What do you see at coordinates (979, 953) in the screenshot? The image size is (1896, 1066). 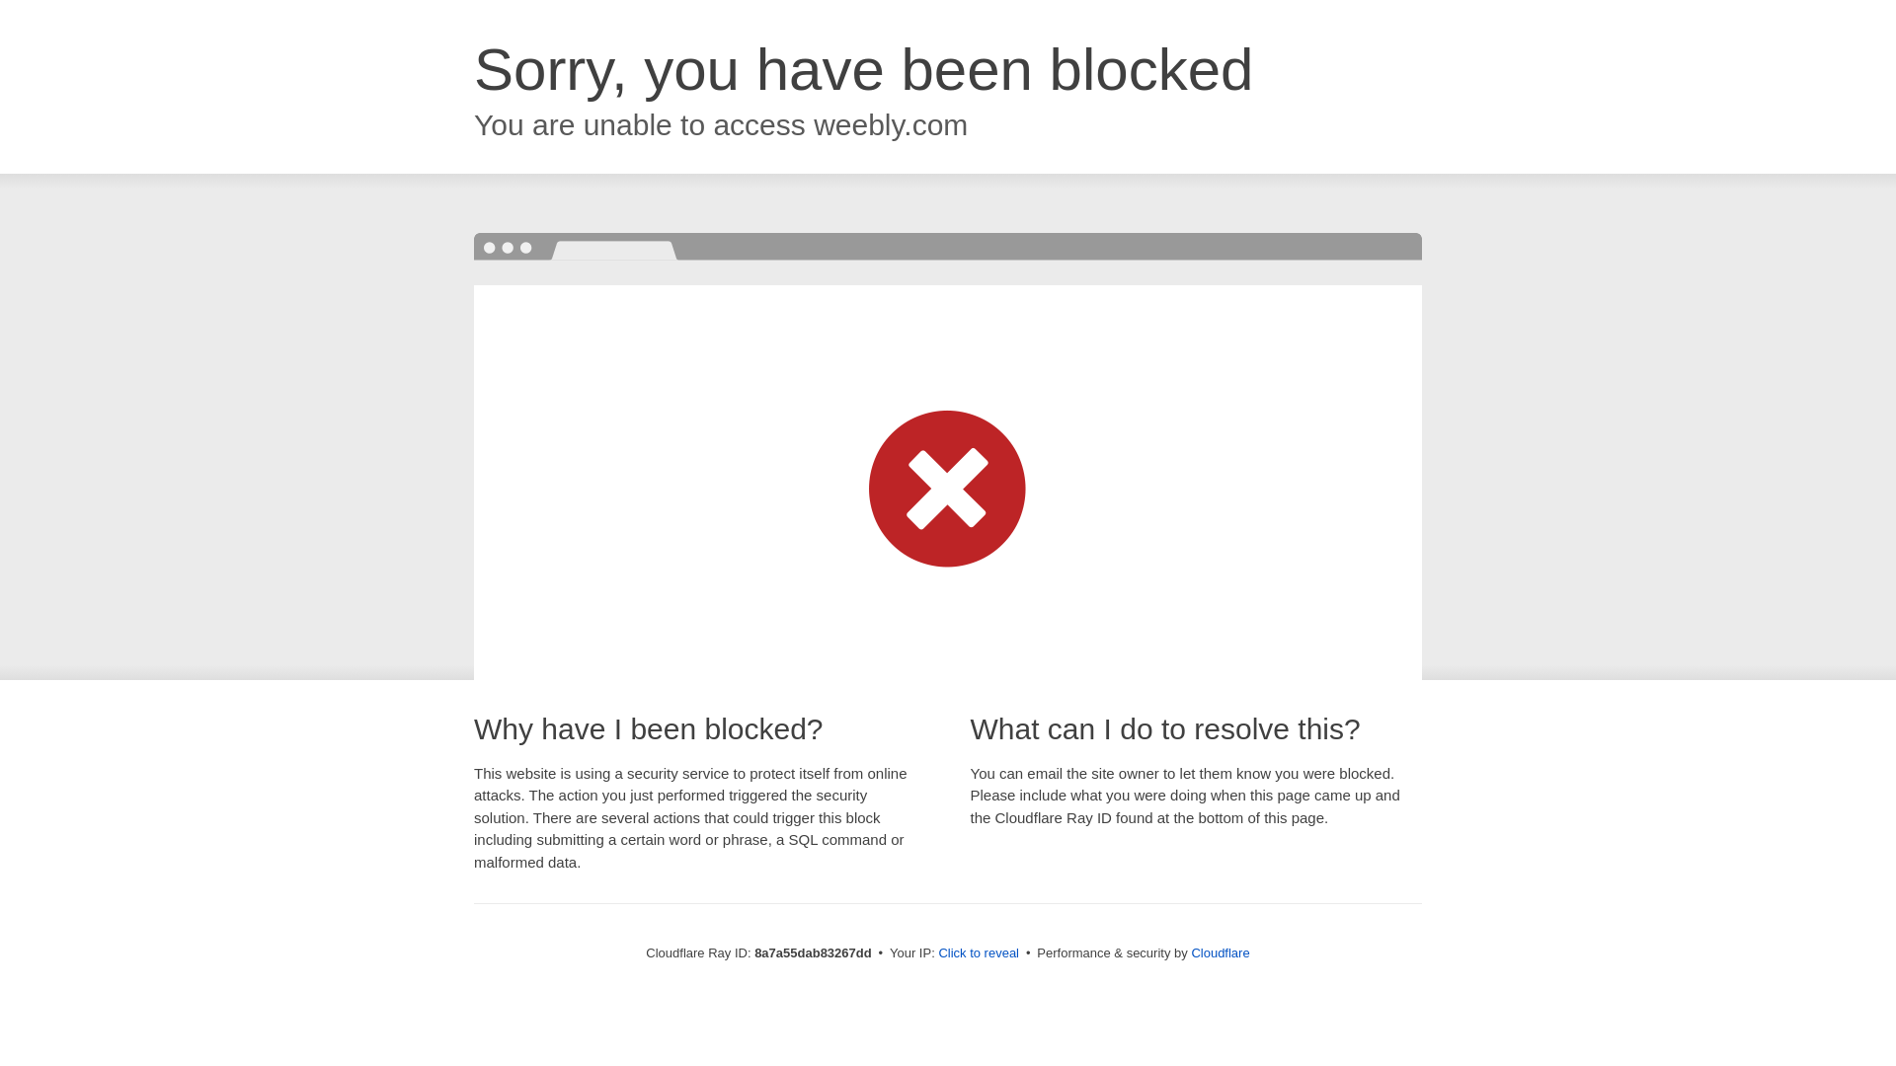 I see `Click to reveal` at bounding box center [979, 953].